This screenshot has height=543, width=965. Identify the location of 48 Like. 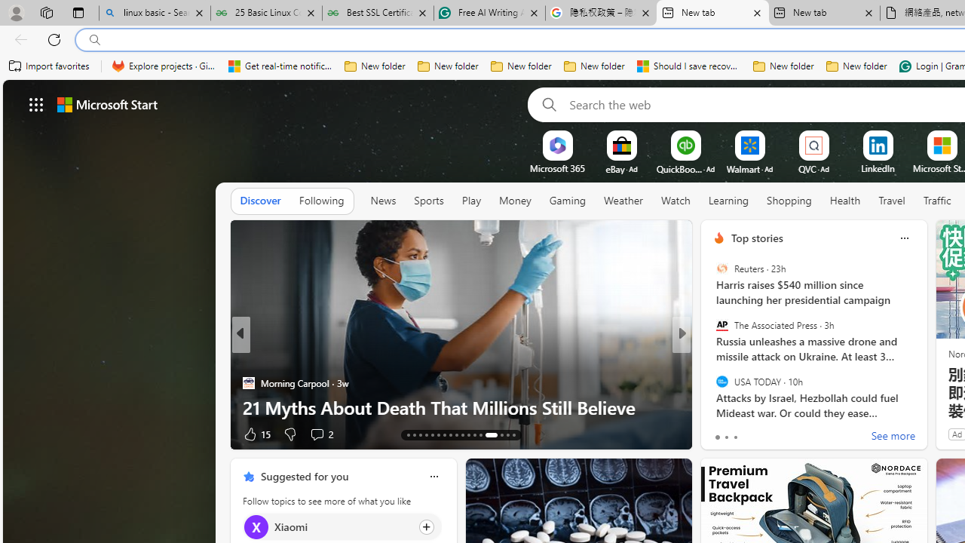
(721, 433).